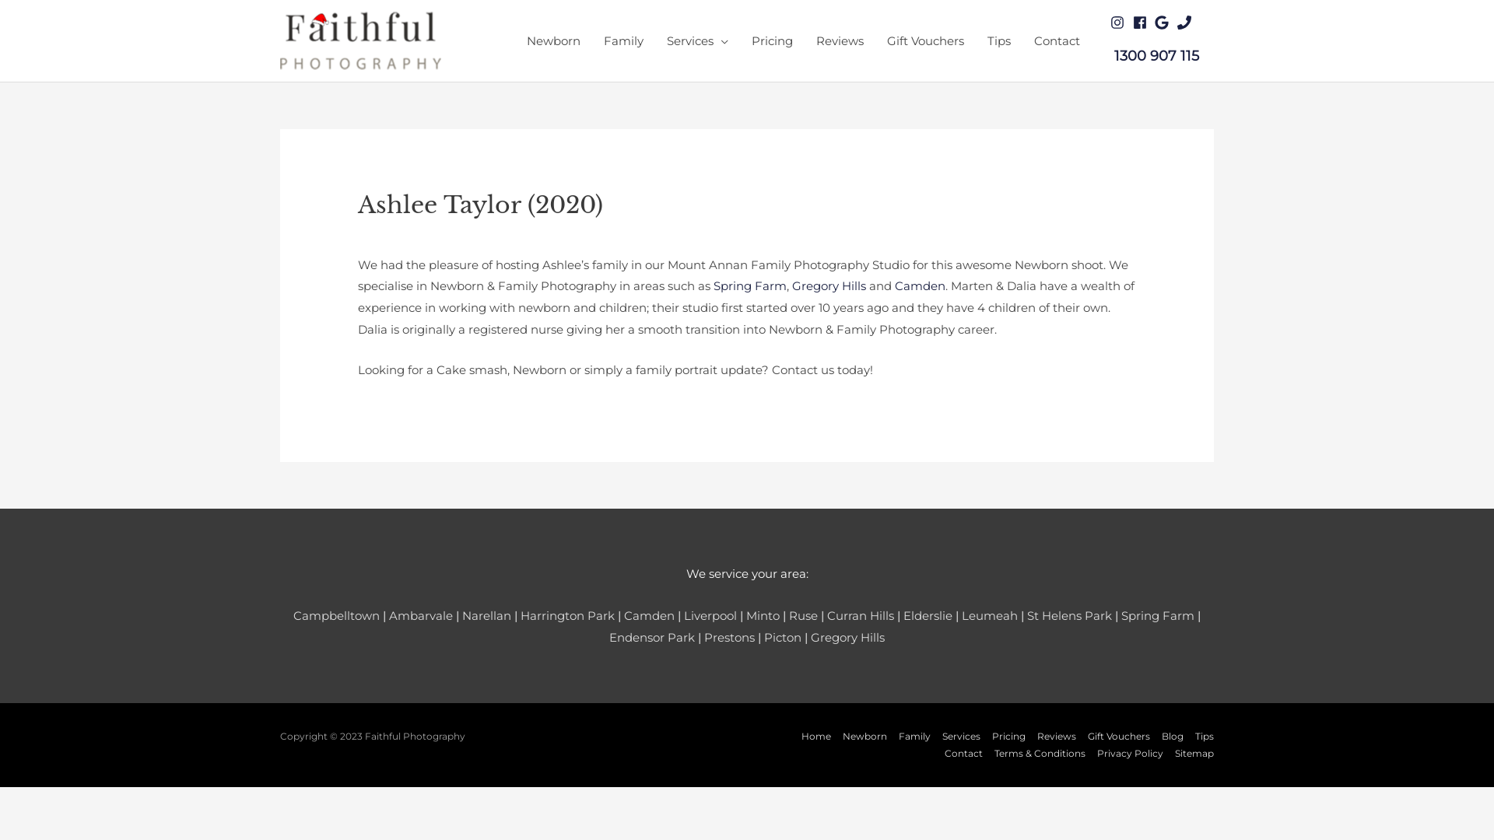  I want to click on Tips, so click(1200, 736).